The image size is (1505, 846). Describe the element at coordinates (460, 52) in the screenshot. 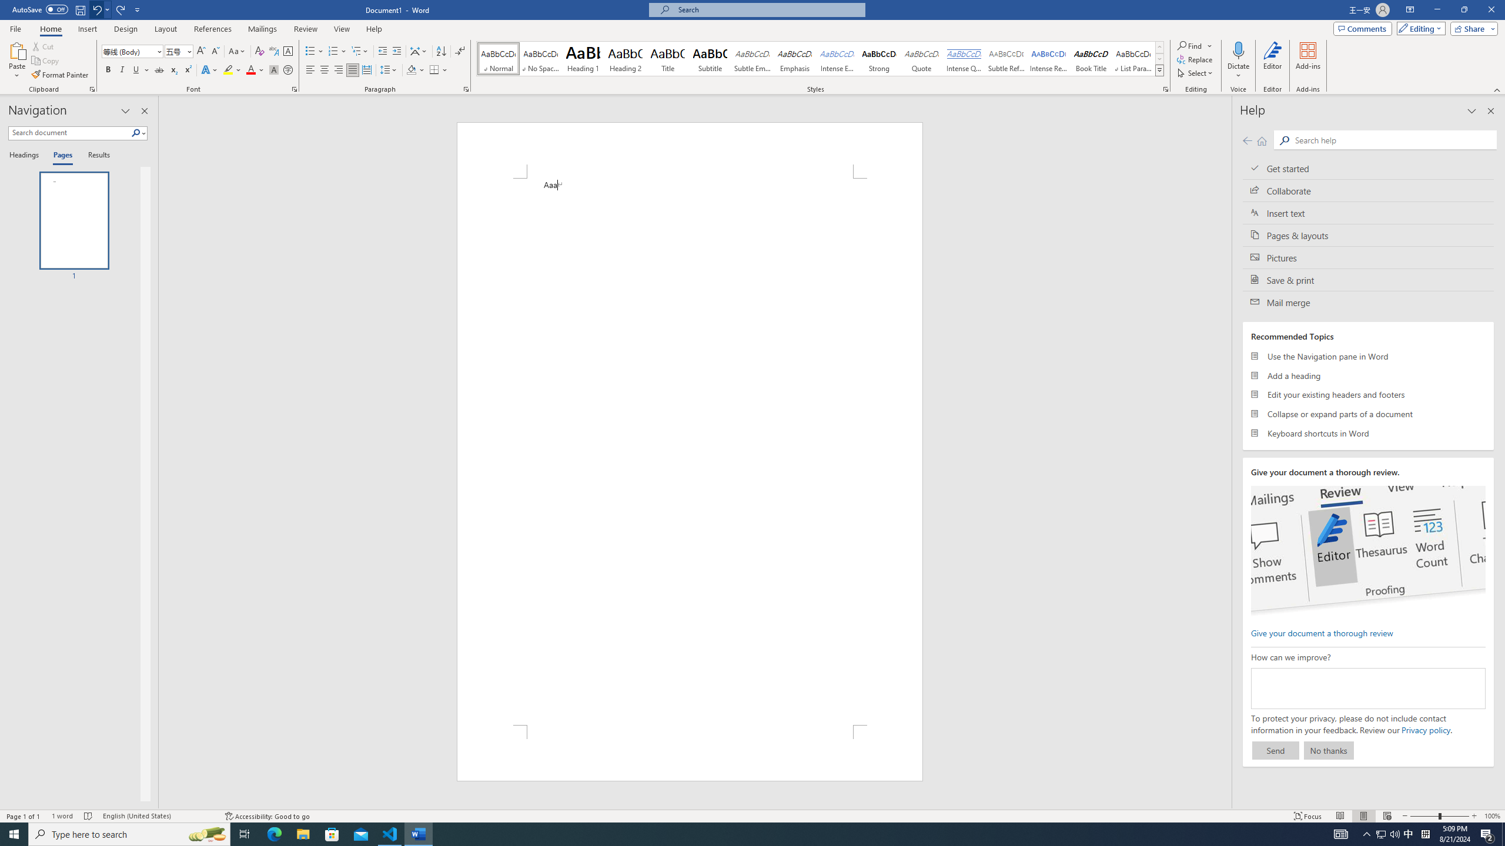

I see `Show/Hide Editing Marks` at that location.